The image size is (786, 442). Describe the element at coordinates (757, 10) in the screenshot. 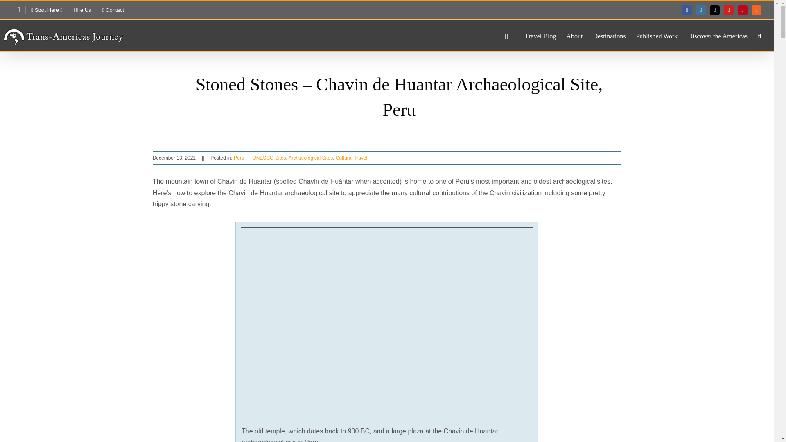

I see `Rss` at that location.